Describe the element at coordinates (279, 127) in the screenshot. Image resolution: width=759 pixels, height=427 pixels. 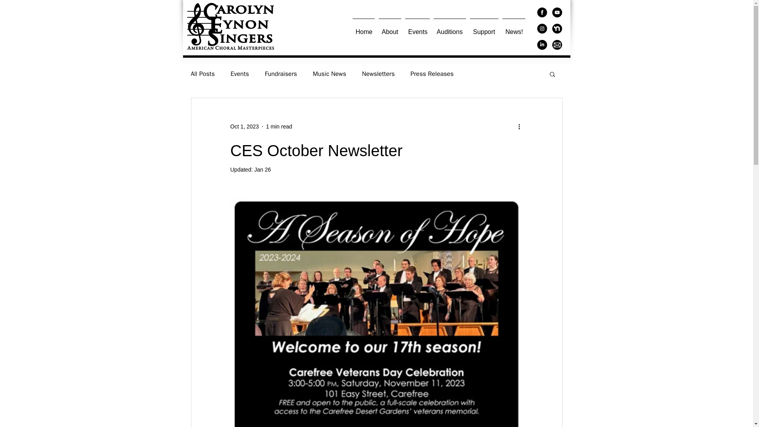
I see `1 min read` at that location.